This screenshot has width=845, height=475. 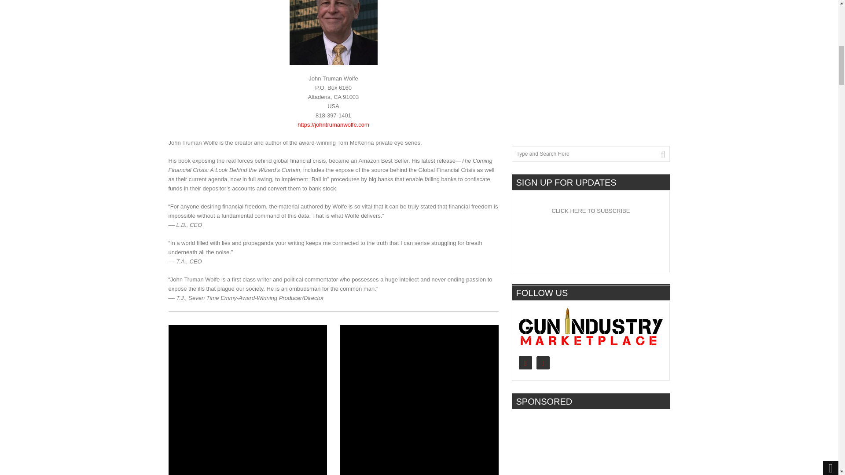 What do you see at coordinates (591, 154) in the screenshot?
I see `Type and Search Here` at bounding box center [591, 154].